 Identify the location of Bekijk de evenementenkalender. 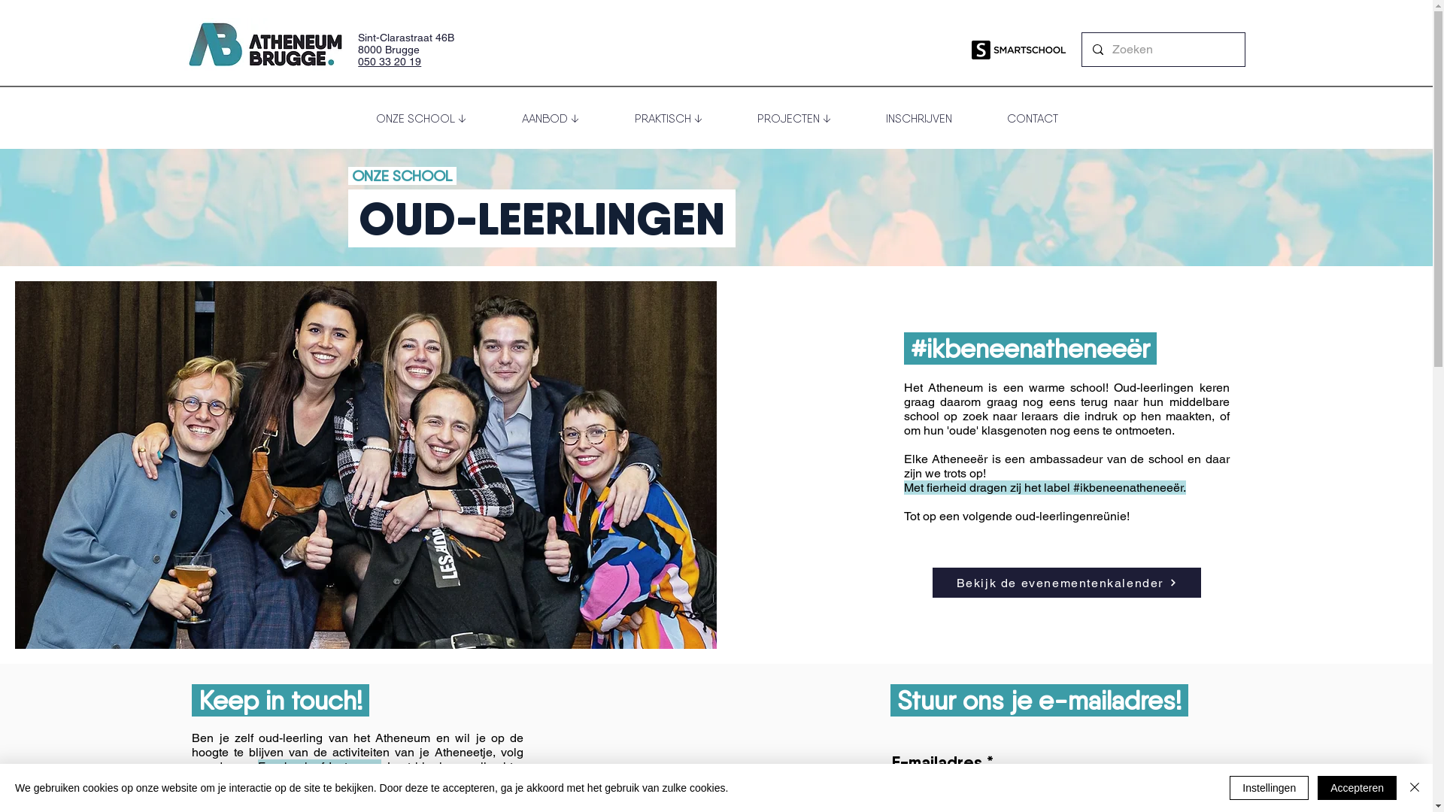
(1066, 583).